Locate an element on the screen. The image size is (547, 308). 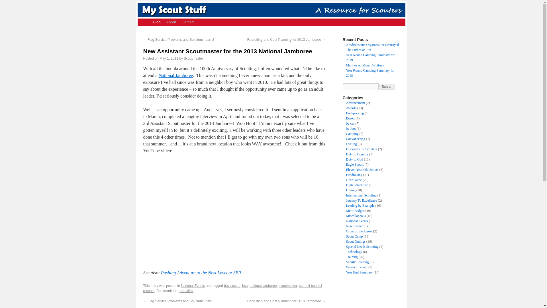
Duty to Country is located at coordinates (357, 154).